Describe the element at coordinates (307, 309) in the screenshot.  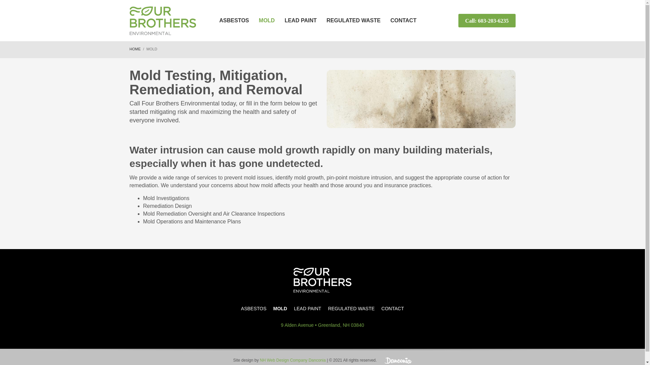
I see `LEAD PAINT` at that location.